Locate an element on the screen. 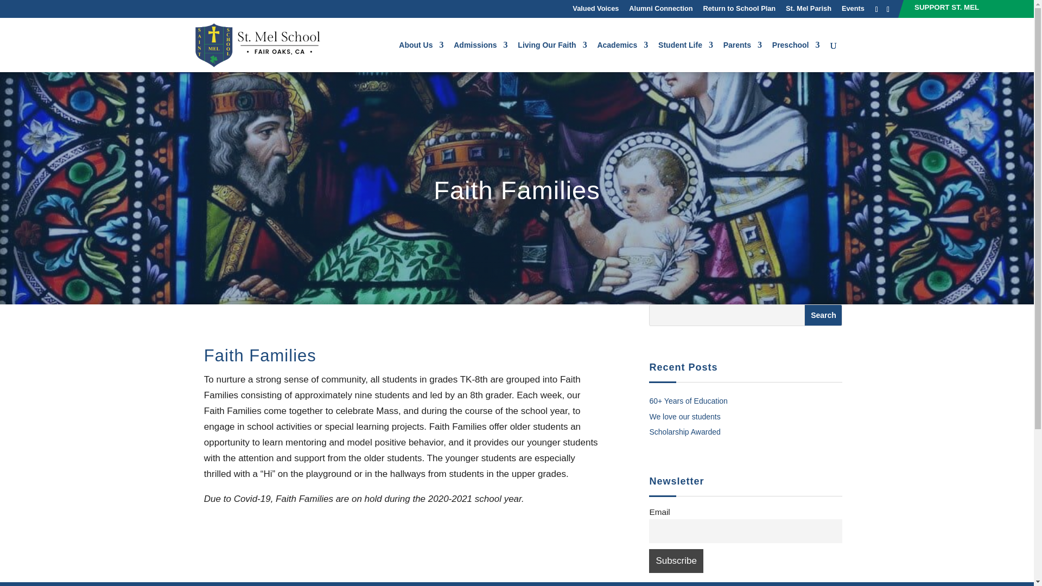 The image size is (1042, 586). Academics is located at coordinates (622, 56).